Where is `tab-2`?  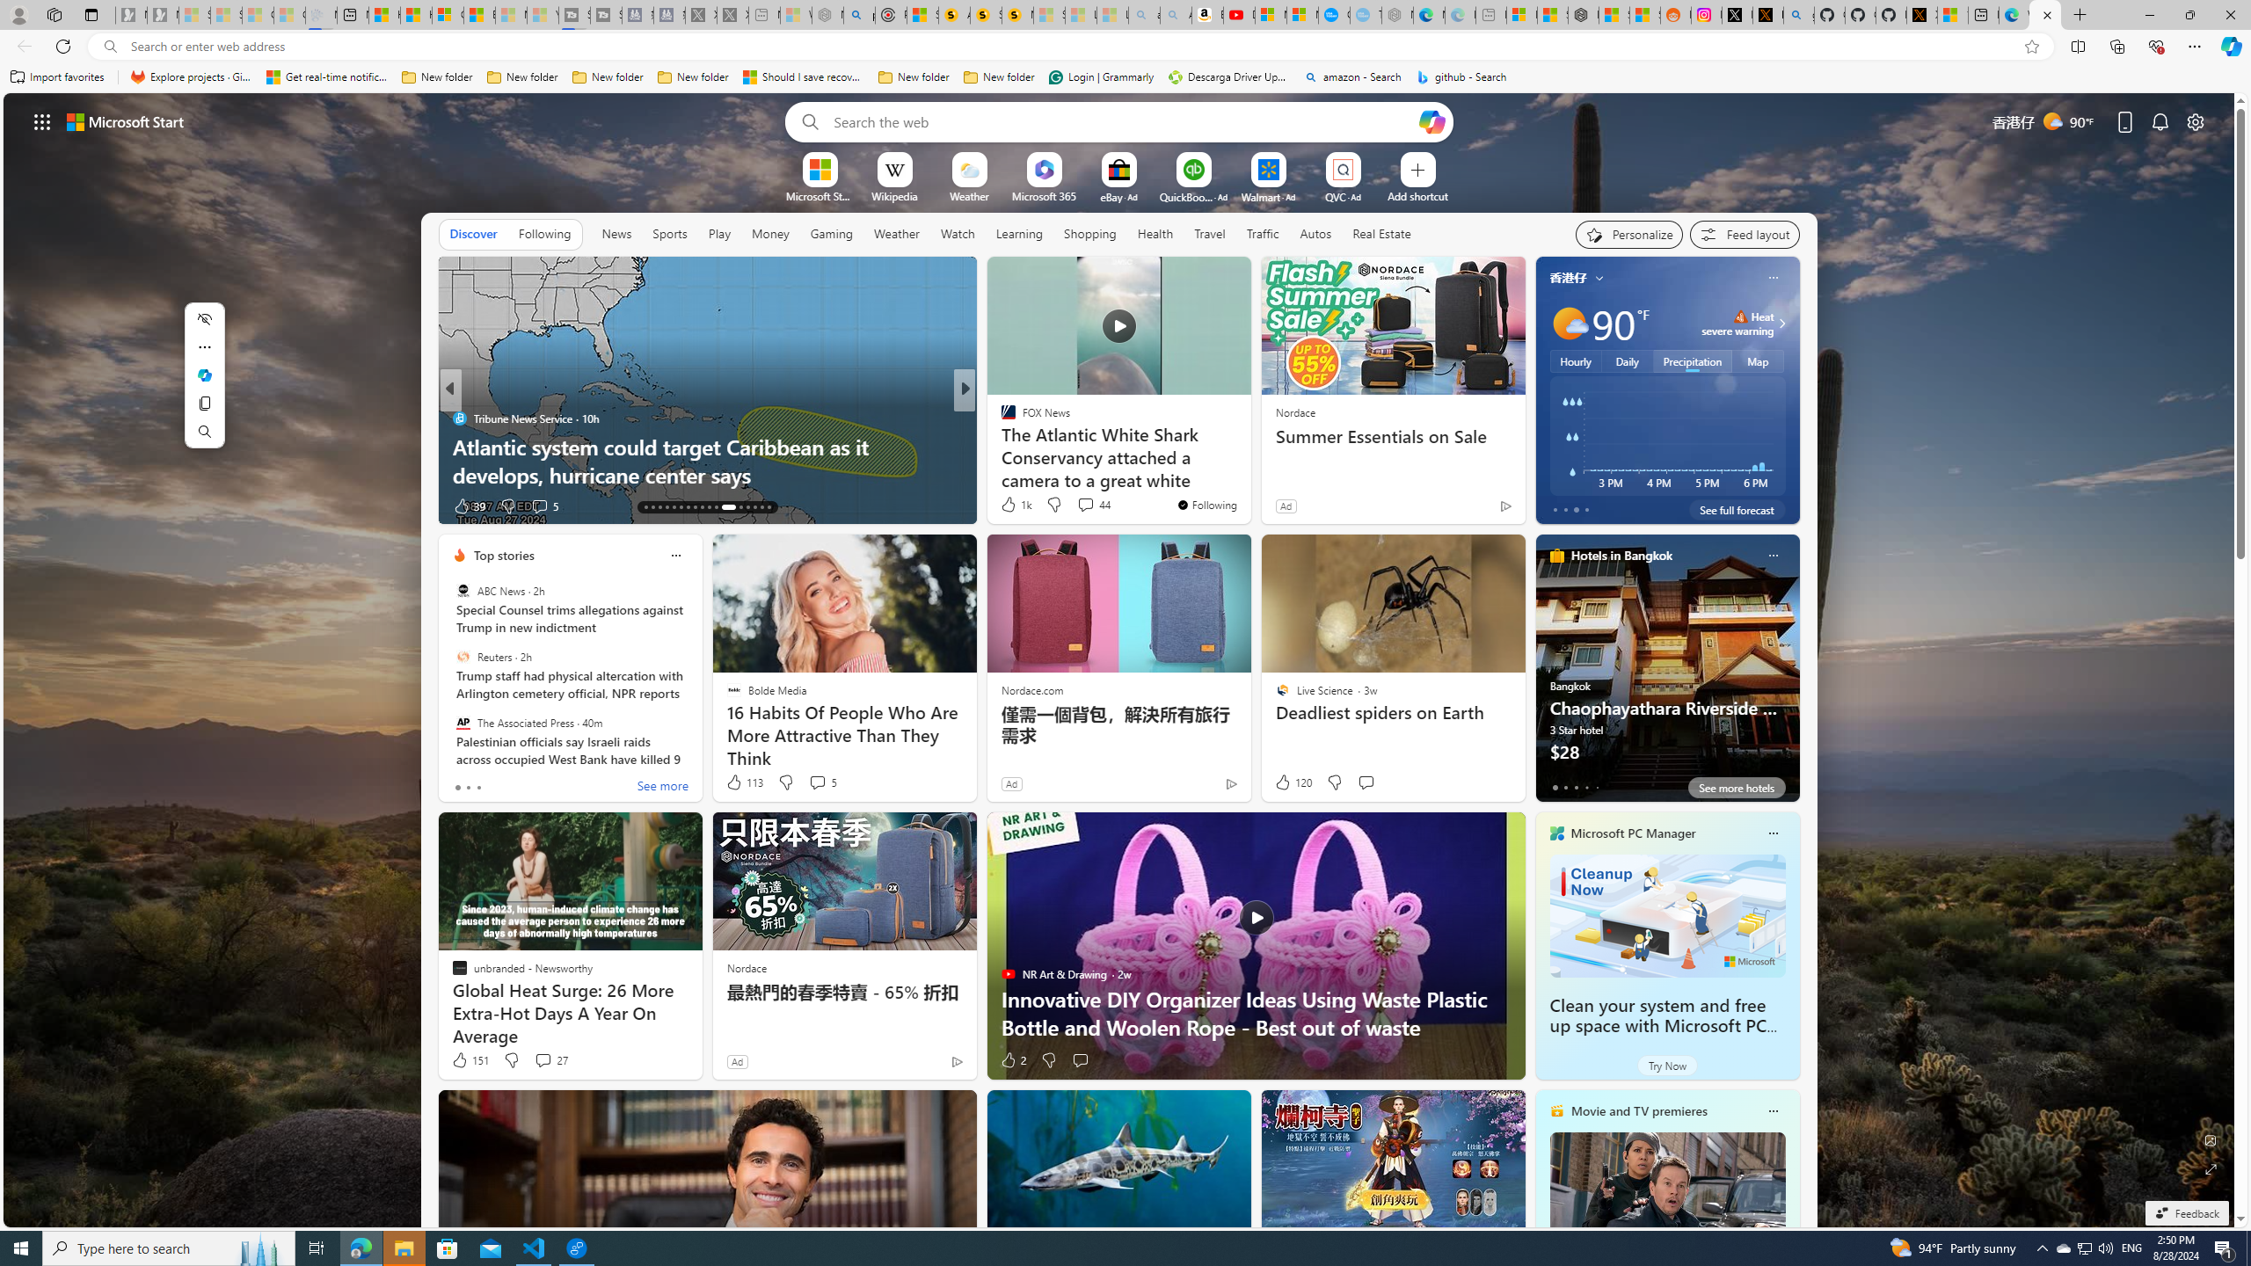 tab-2 is located at coordinates (1576, 787).